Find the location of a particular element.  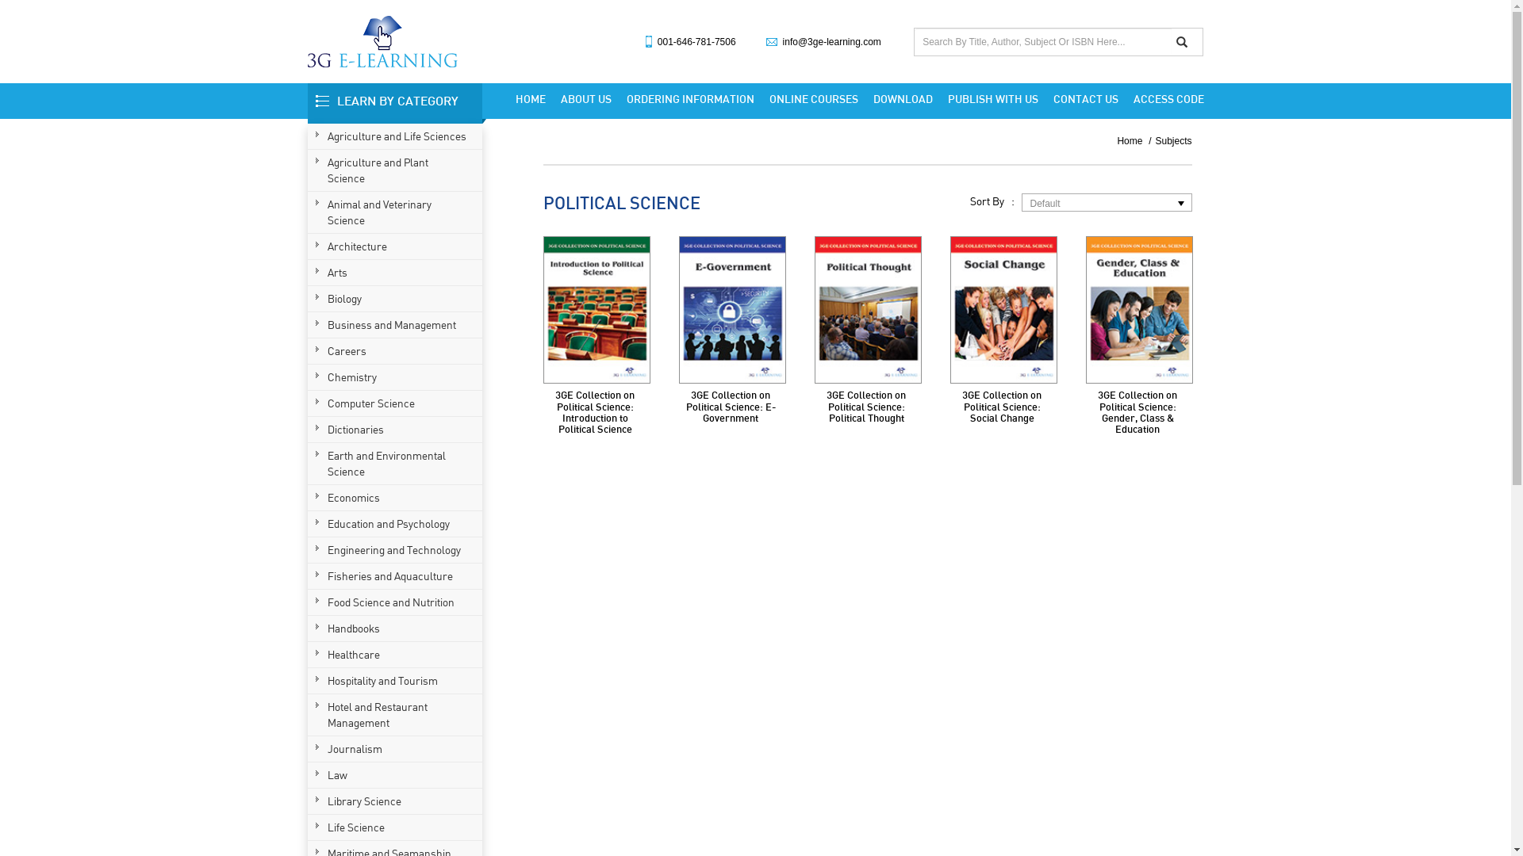

Food Science and Nutrition is located at coordinates (397, 602).